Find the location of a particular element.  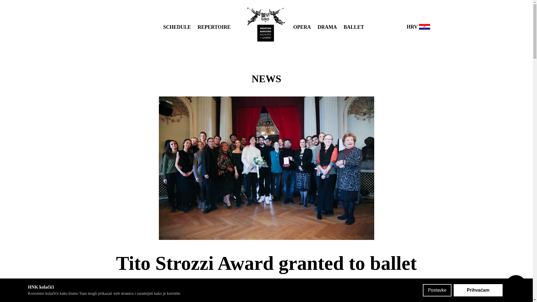

OPERA is located at coordinates (302, 27).